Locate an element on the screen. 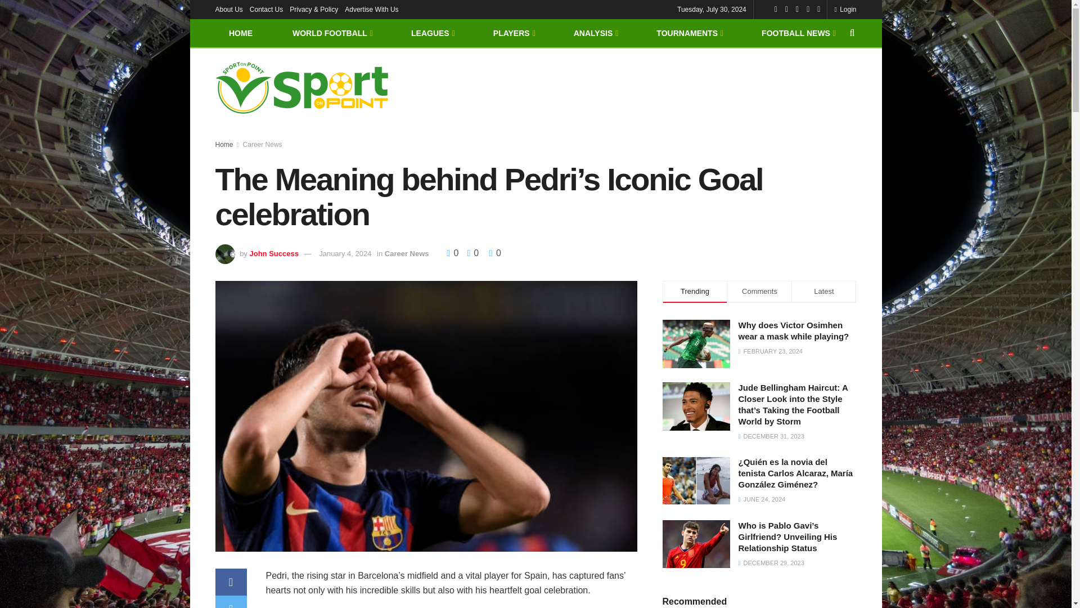  HOME is located at coordinates (240, 33).